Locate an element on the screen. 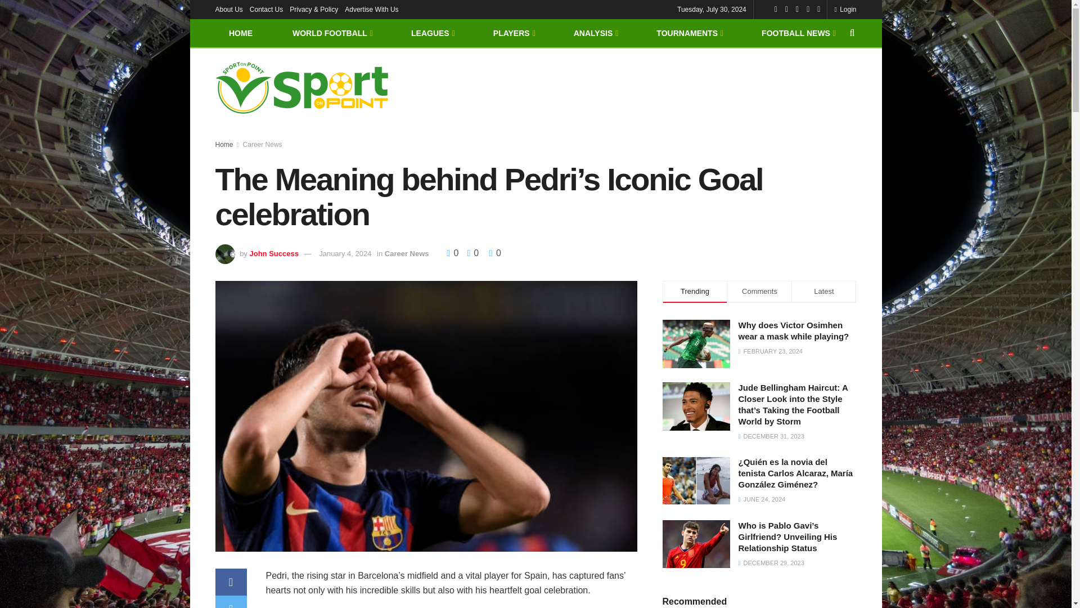  HOME is located at coordinates (240, 33).